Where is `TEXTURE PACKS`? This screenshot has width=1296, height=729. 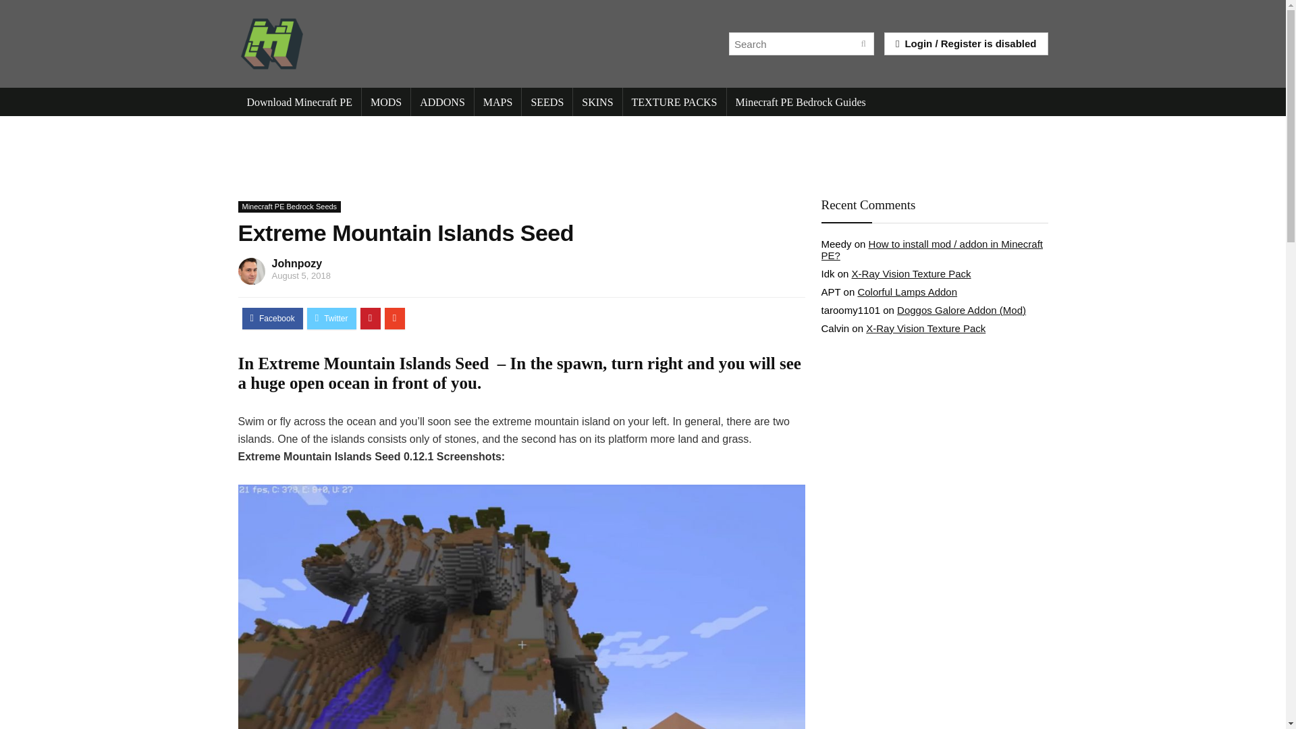 TEXTURE PACKS is located at coordinates (674, 101).